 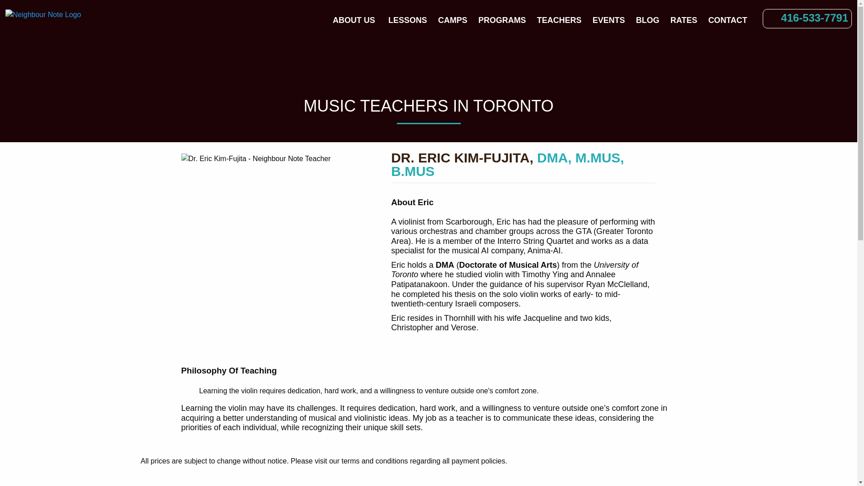 What do you see at coordinates (453, 20) in the screenshot?
I see `CAMPS` at bounding box center [453, 20].